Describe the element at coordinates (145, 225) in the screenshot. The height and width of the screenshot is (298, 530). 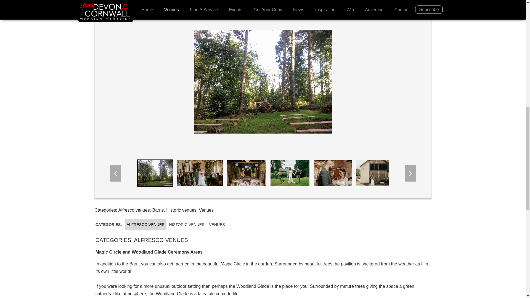
I see `ALFRESCO VENUES` at that location.